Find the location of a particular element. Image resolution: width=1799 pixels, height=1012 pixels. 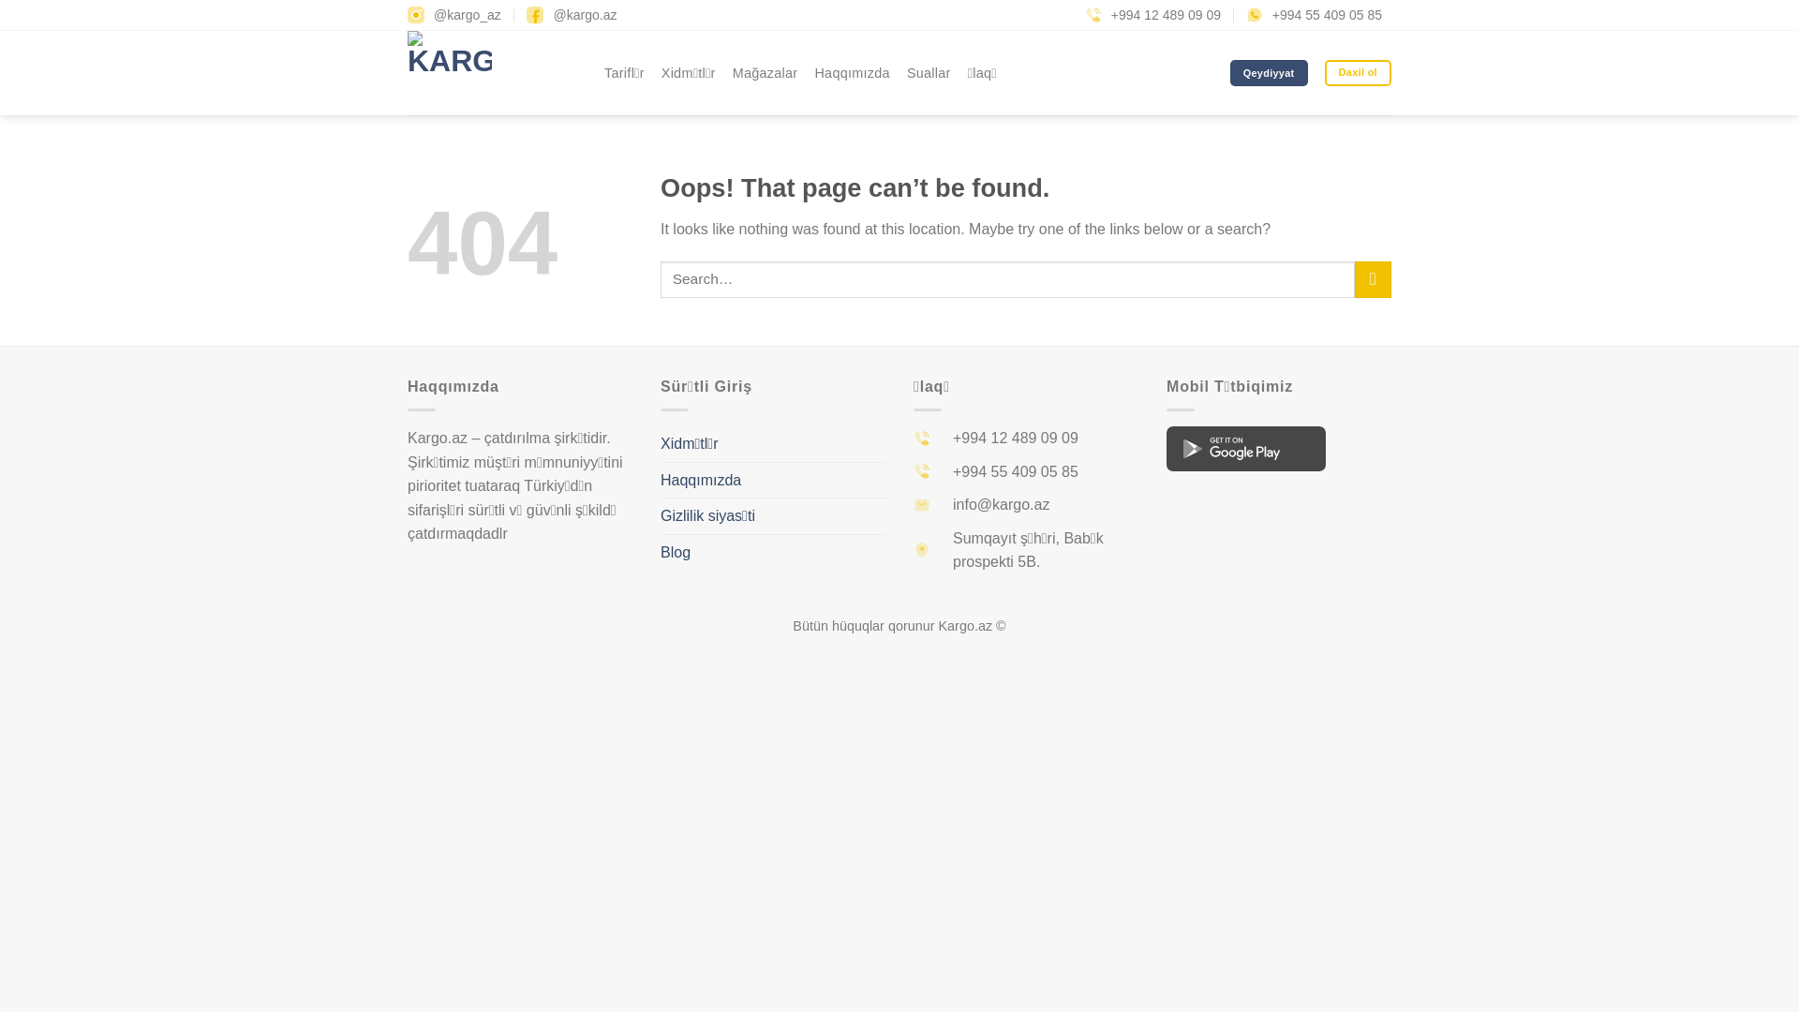

Suallar is located at coordinates (929, 73).